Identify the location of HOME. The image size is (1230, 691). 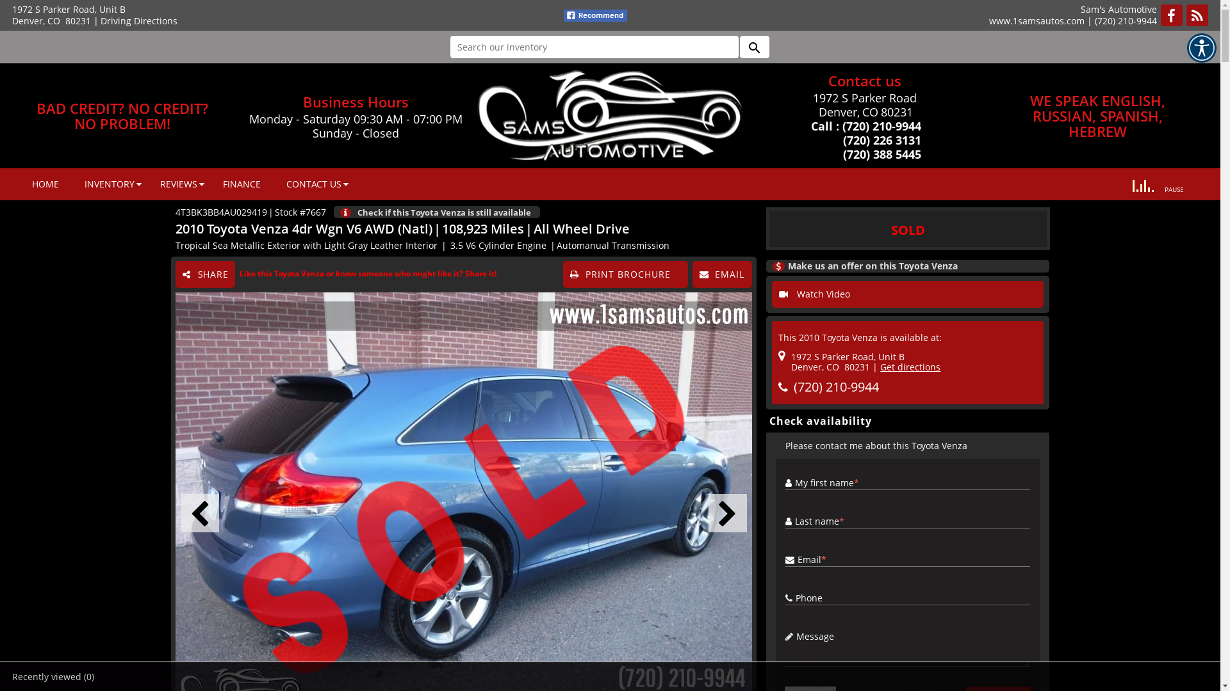
(45, 184).